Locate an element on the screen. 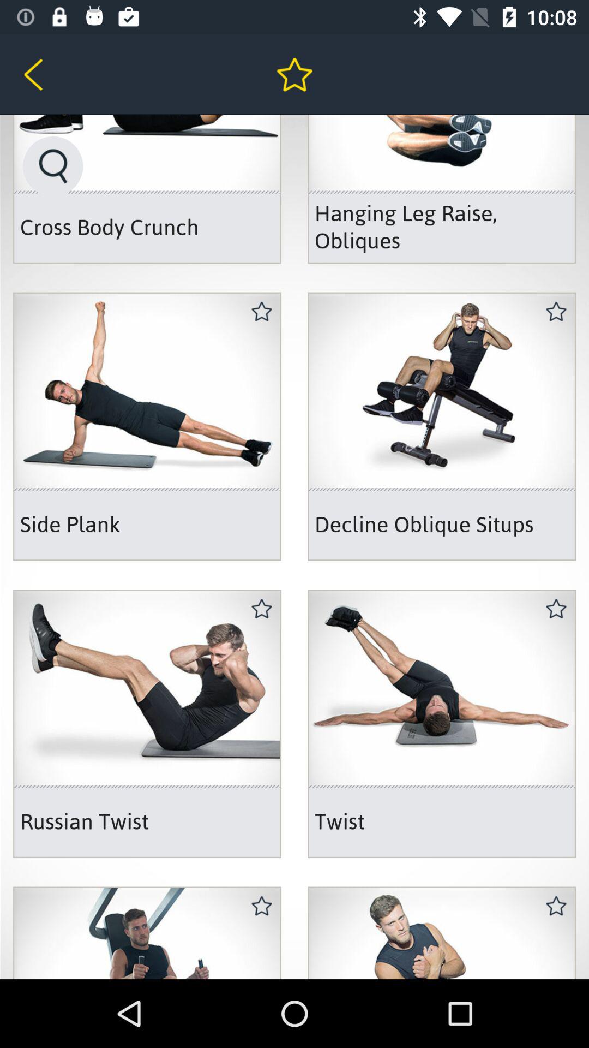  click on the image russian twist is located at coordinates (147, 724).